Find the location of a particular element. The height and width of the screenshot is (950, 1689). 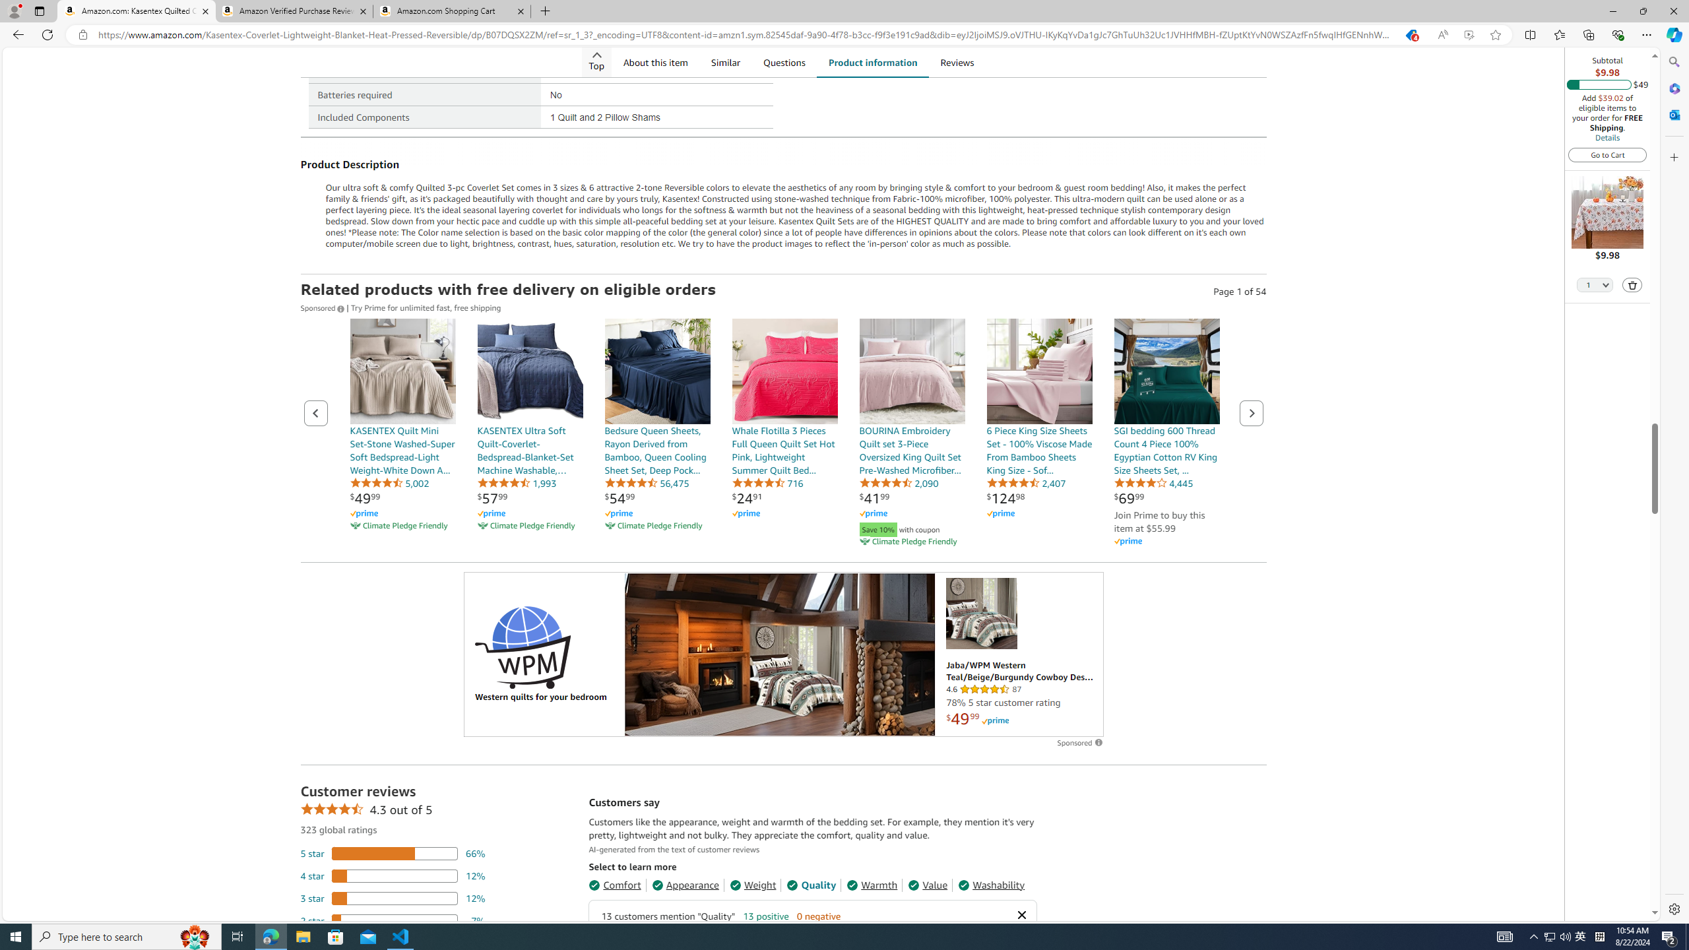

Similar is located at coordinates (725, 62).